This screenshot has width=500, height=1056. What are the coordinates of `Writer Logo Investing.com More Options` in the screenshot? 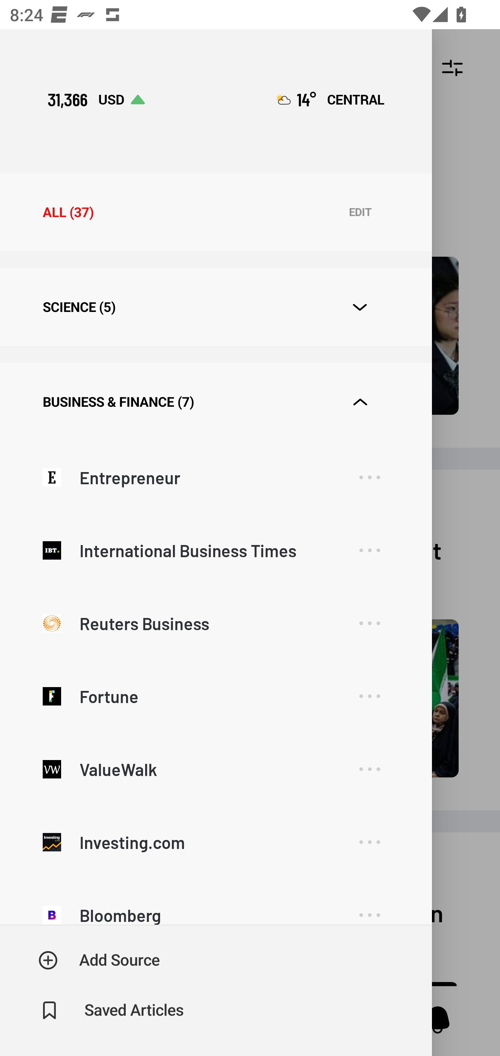 It's located at (216, 842).